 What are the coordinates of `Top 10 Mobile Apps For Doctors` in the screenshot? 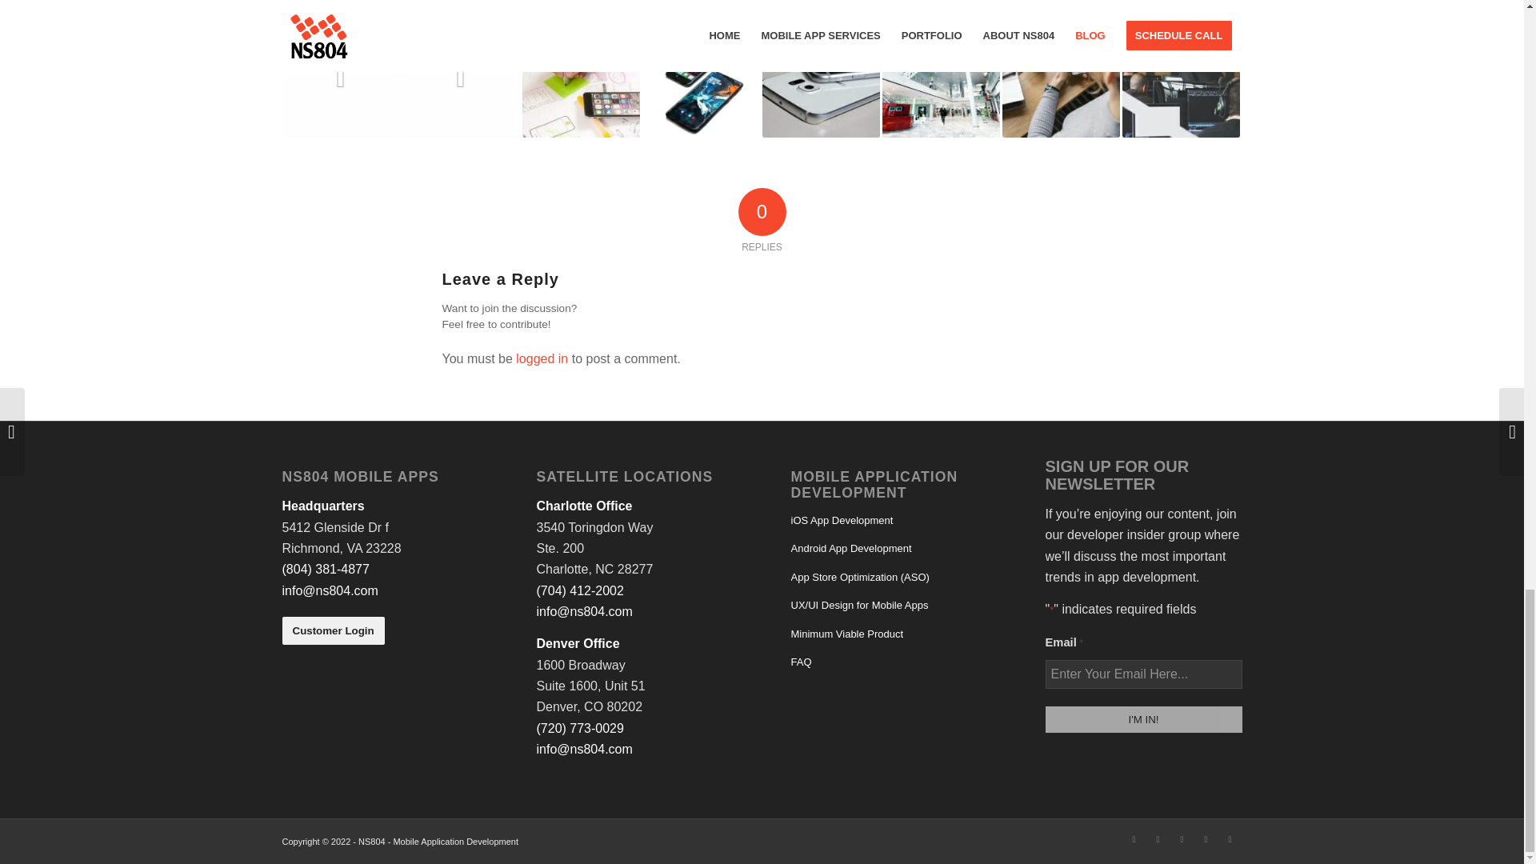 It's located at (340, 78).